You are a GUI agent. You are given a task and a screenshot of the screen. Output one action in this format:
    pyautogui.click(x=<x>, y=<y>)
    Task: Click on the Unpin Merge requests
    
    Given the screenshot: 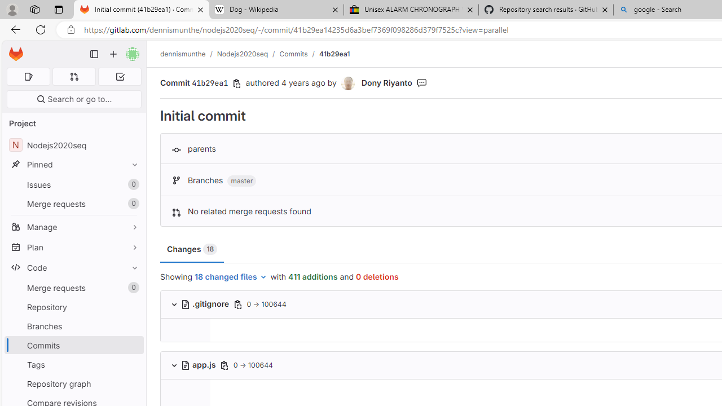 What is the action you would take?
    pyautogui.click(x=132, y=288)
    